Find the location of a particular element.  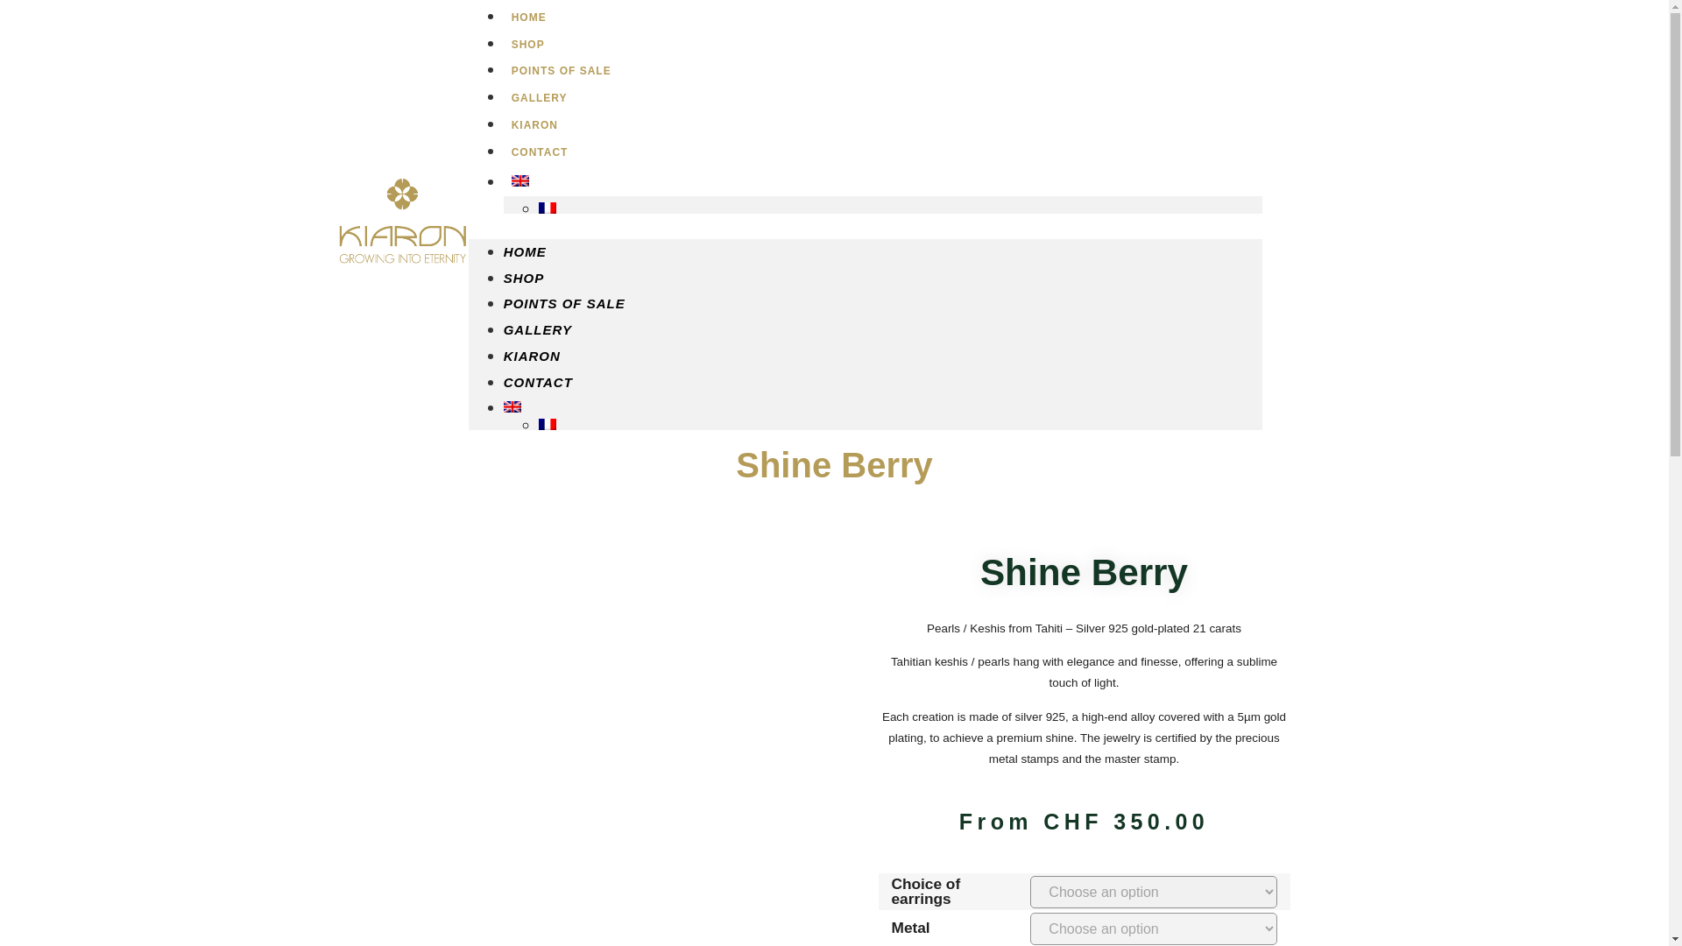

HOME is located at coordinates (525, 251).